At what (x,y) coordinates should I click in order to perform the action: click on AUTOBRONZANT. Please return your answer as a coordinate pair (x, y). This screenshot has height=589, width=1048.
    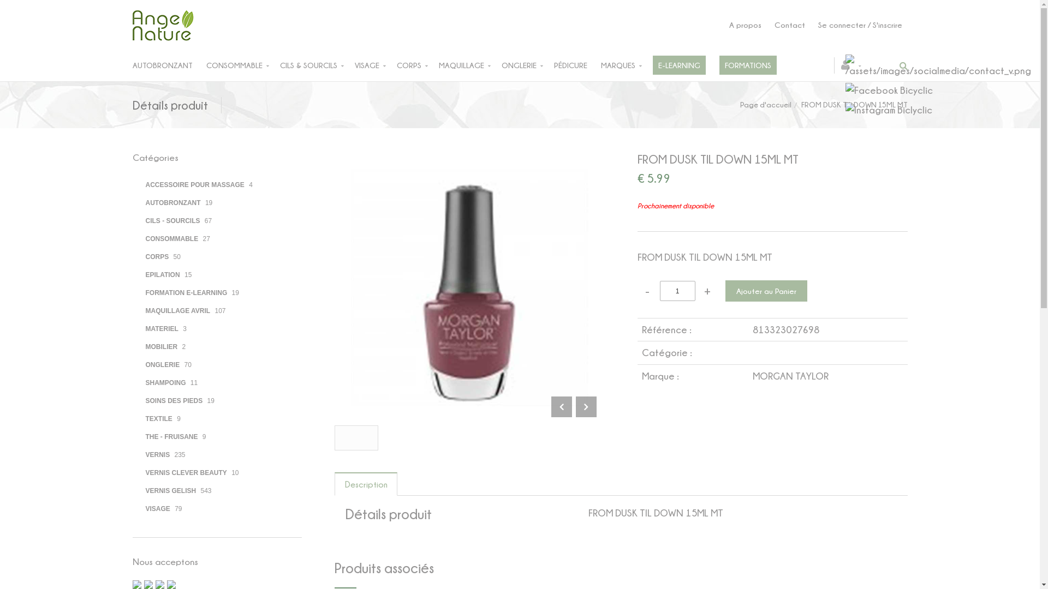
    Looking at the image, I should click on (169, 65).